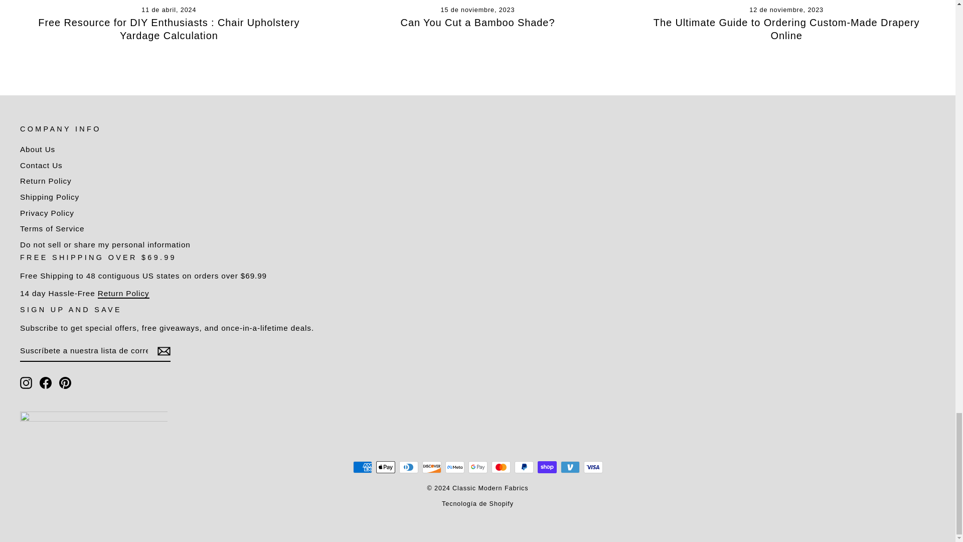 This screenshot has width=963, height=542. I want to click on Return Policy, so click(123, 294).